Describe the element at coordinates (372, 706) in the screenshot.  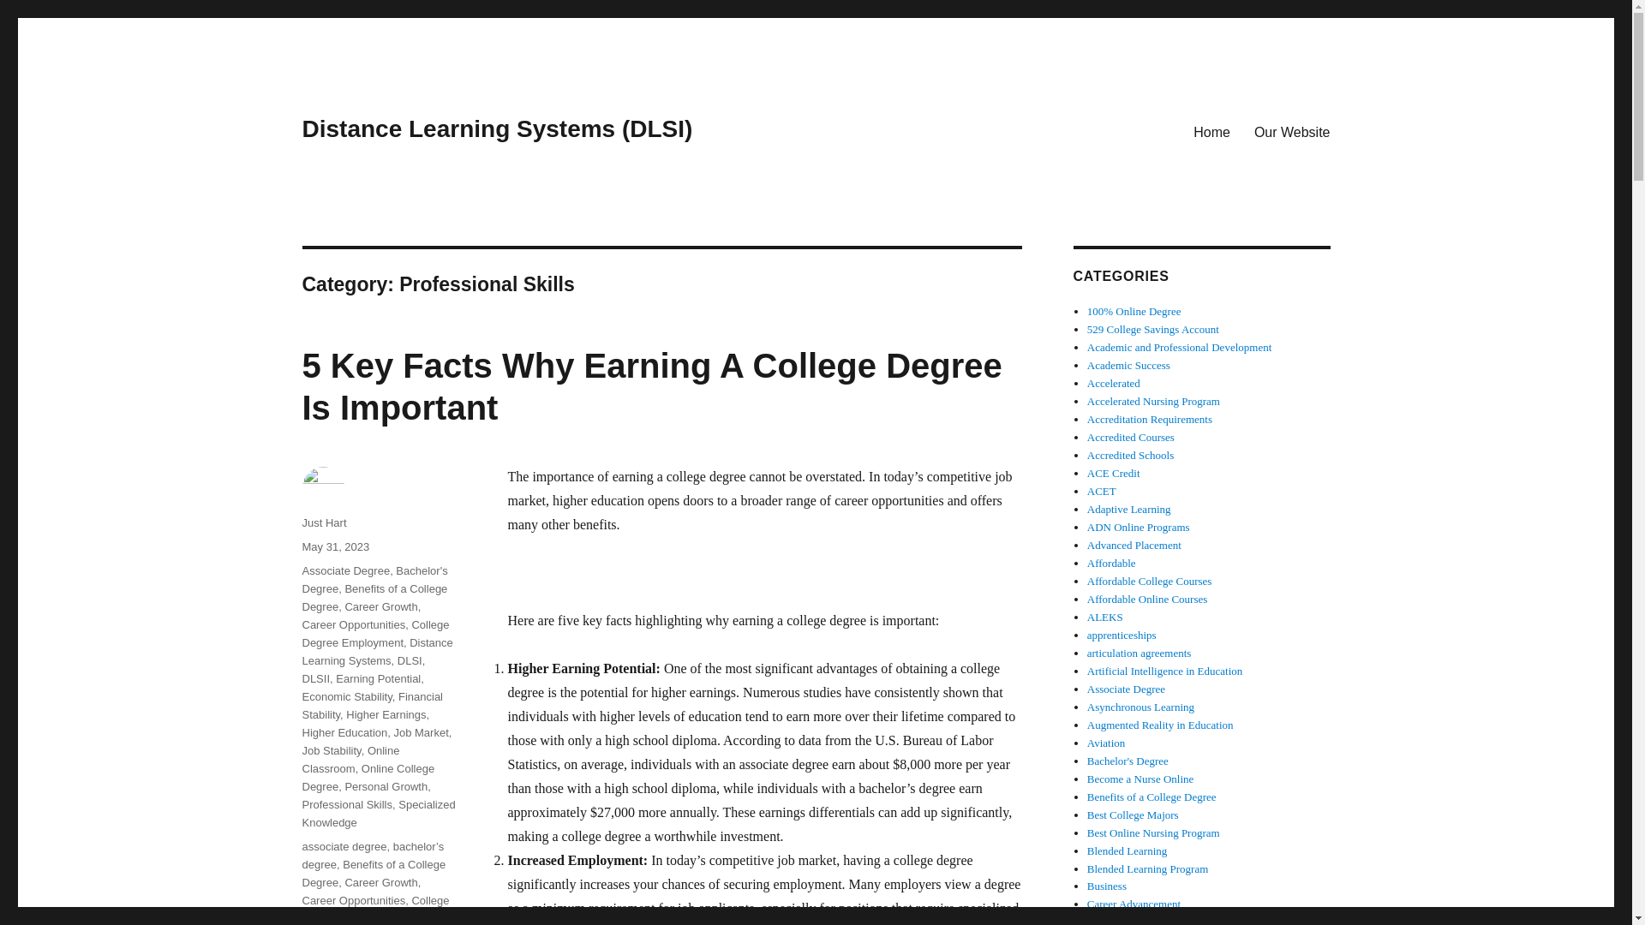
I see `Financial Stability` at that location.